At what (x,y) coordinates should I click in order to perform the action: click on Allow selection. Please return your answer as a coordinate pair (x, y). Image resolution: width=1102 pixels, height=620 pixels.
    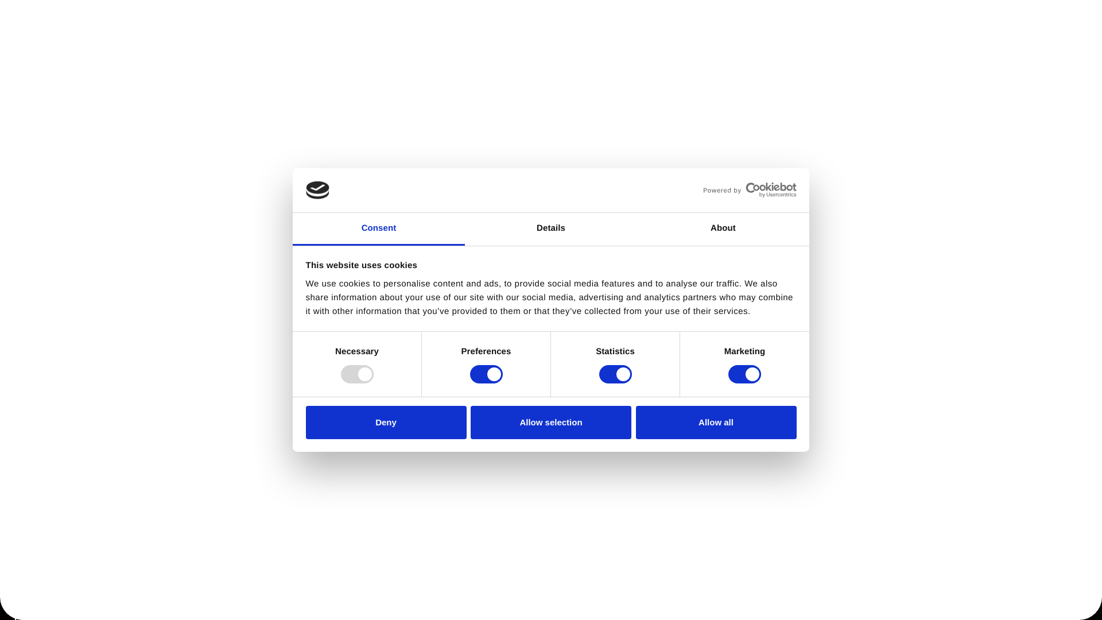
    Looking at the image, I should click on (551, 423).